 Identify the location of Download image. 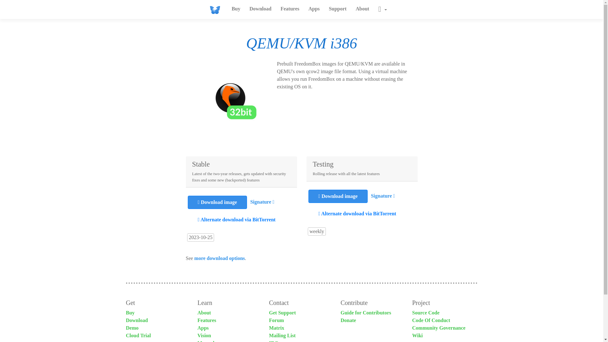
(217, 202).